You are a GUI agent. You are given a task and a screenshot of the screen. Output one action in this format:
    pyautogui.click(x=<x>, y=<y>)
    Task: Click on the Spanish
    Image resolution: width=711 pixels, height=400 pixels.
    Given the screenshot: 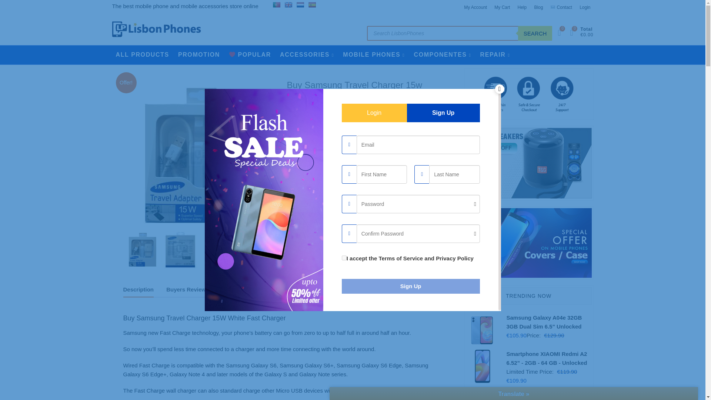 What is the action you would take?
    pyautogui.click(x=312, y=4)
    